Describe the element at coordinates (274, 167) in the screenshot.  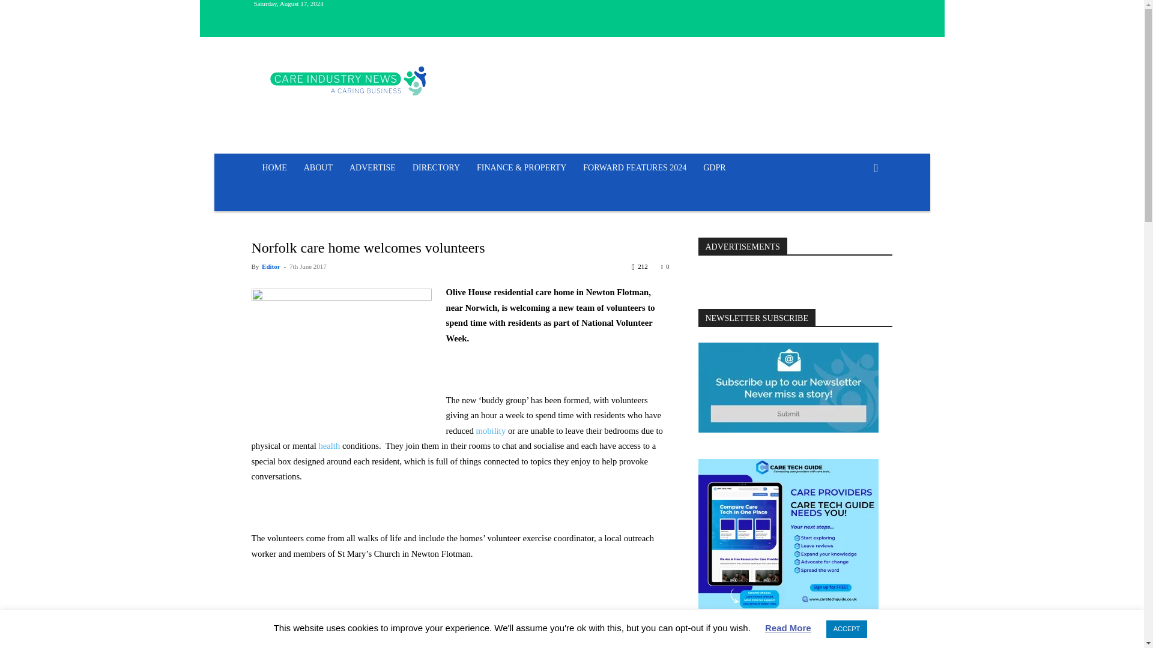
I see `HOME` at that location.